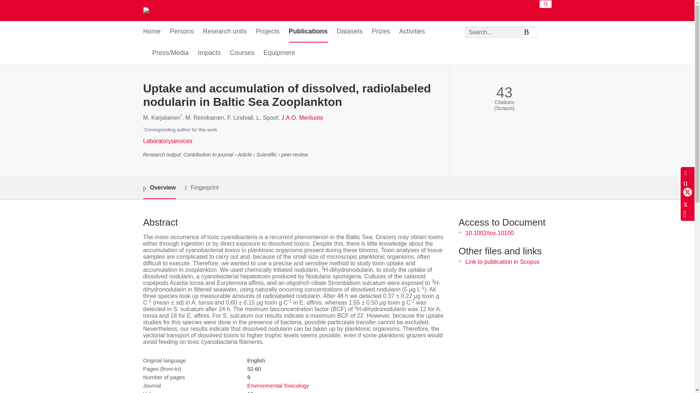 This screenshot has width=700, height=393. What do you see at coordinates (242, 53) in the screenshot?
I see `Courses` at bounding box center [242, 53].